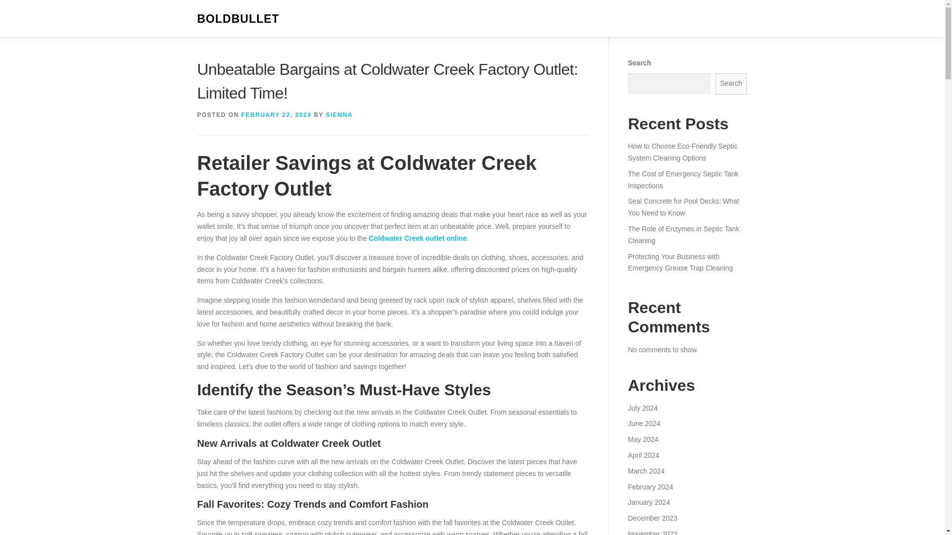  I want to click on The Cost of Emergency Septic Tank Inspections, so click(683, 180).